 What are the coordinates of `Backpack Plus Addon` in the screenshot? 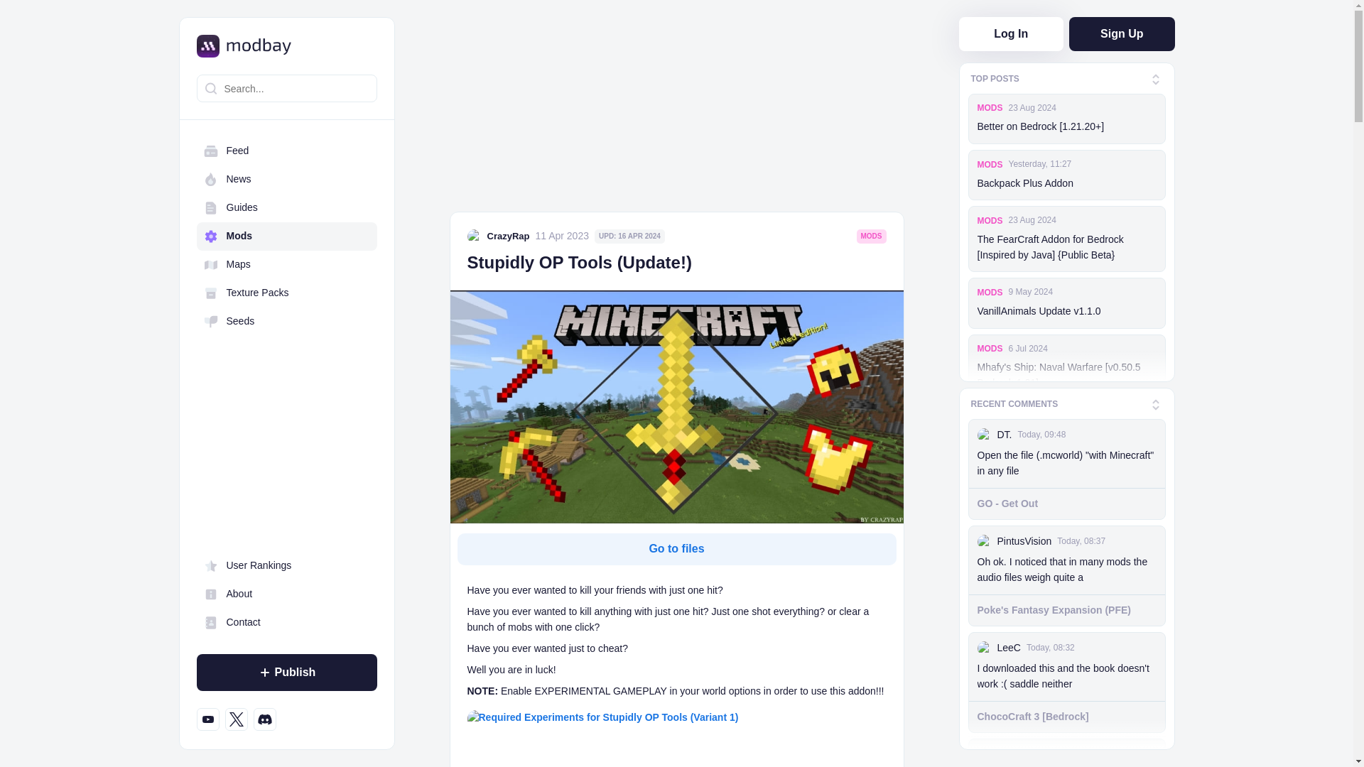 It's located at (1067, 184).